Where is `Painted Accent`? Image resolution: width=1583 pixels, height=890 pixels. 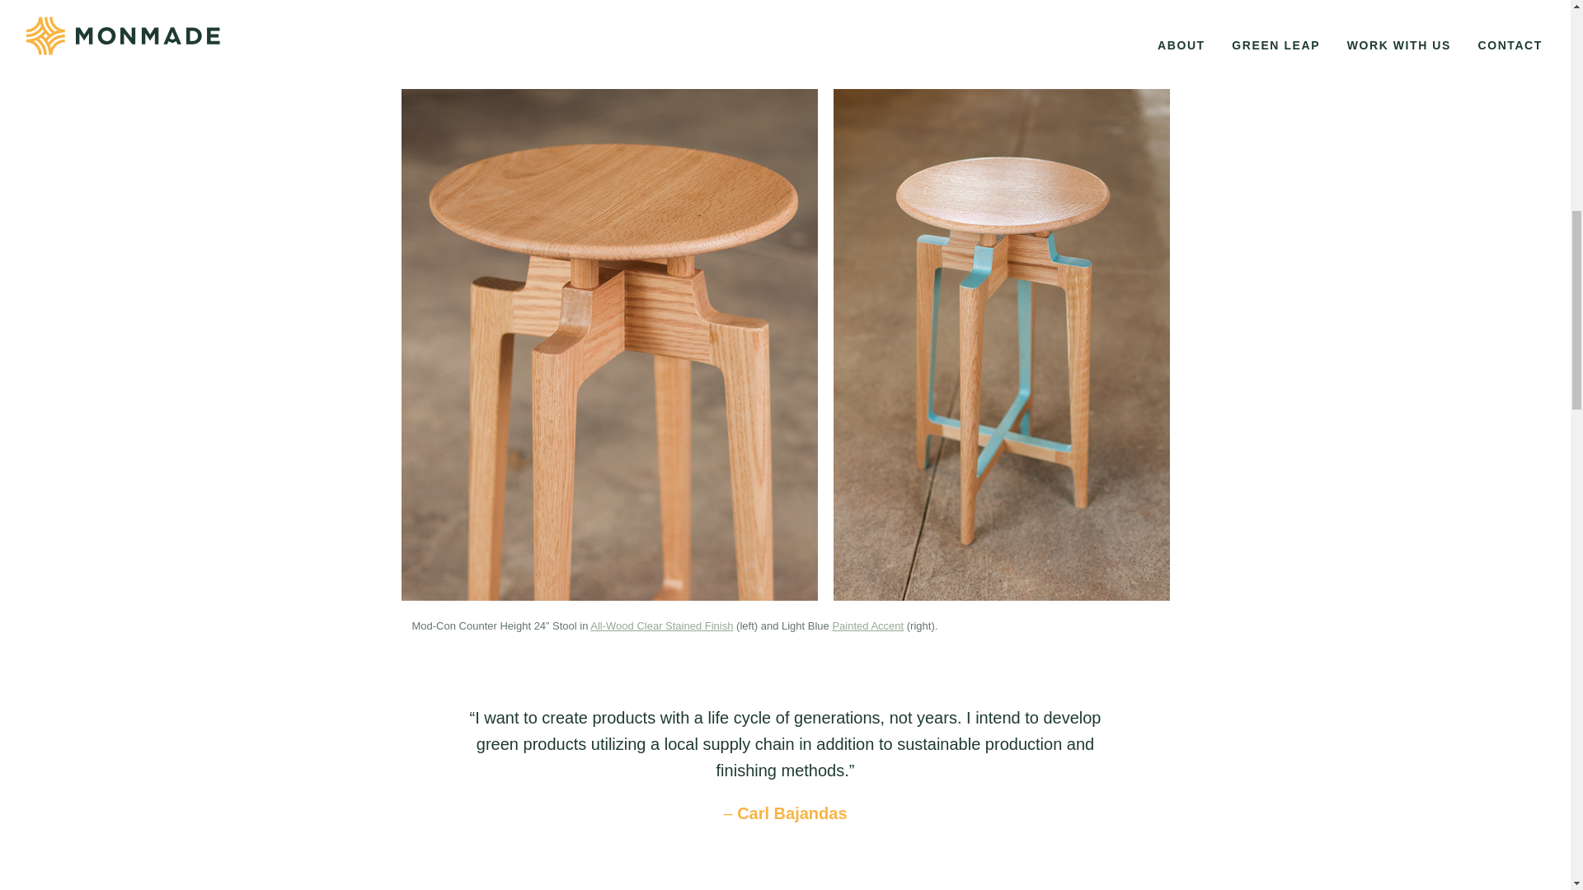
Painted Accent is located at coordinates (867, 625).